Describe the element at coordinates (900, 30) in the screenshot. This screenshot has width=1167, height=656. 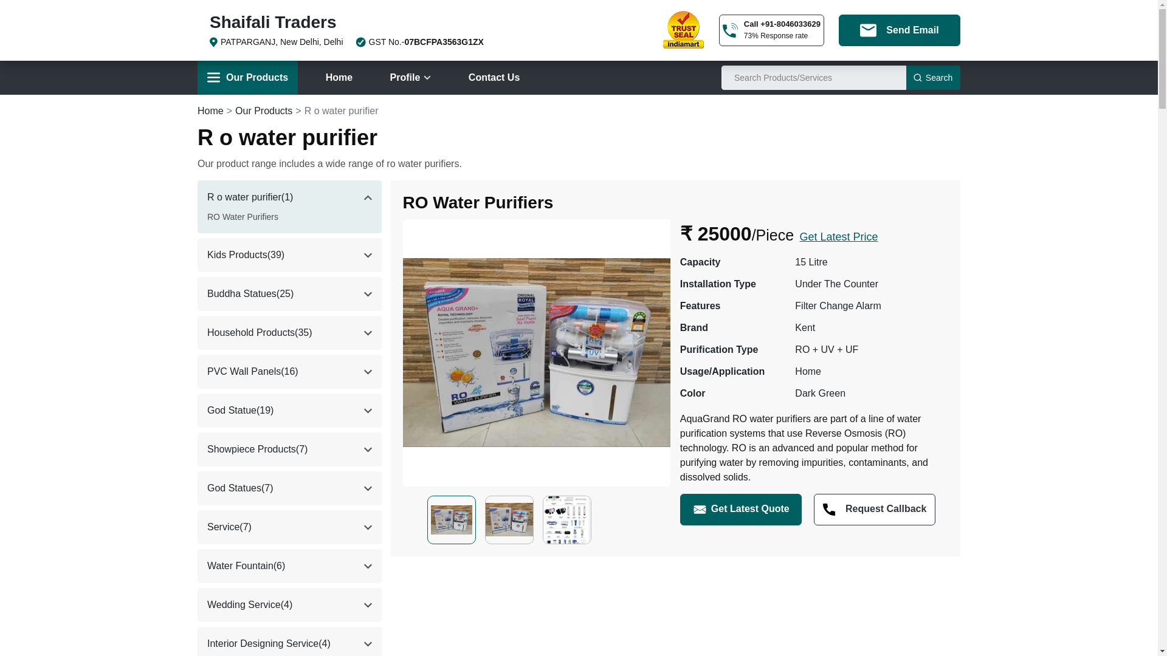
I see `Send Email` at that location.